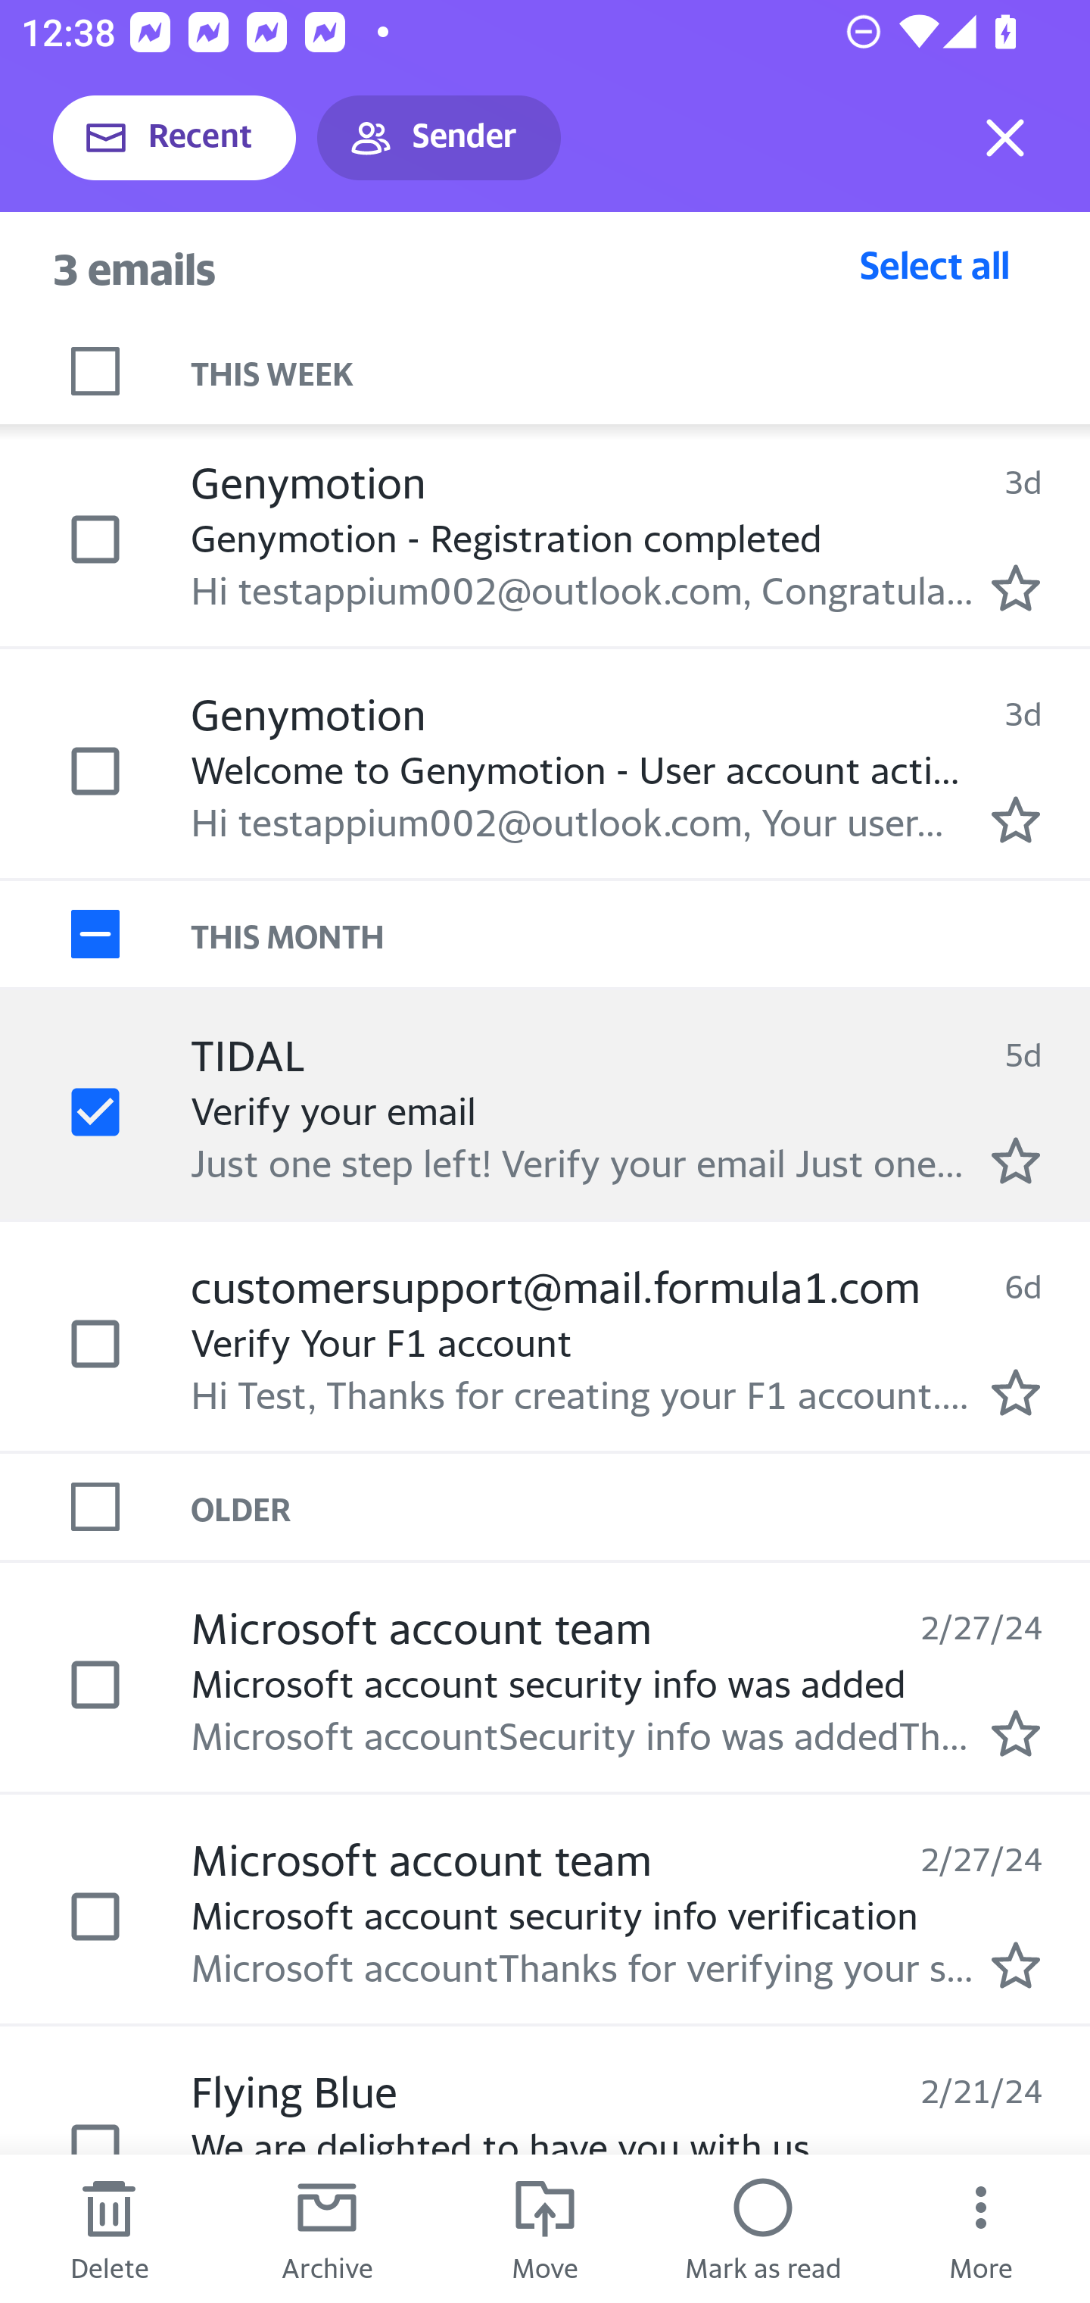 The height and width of the screenshot is (2303, 1090). I want to click on THIS MONTH, so click(640, 933).